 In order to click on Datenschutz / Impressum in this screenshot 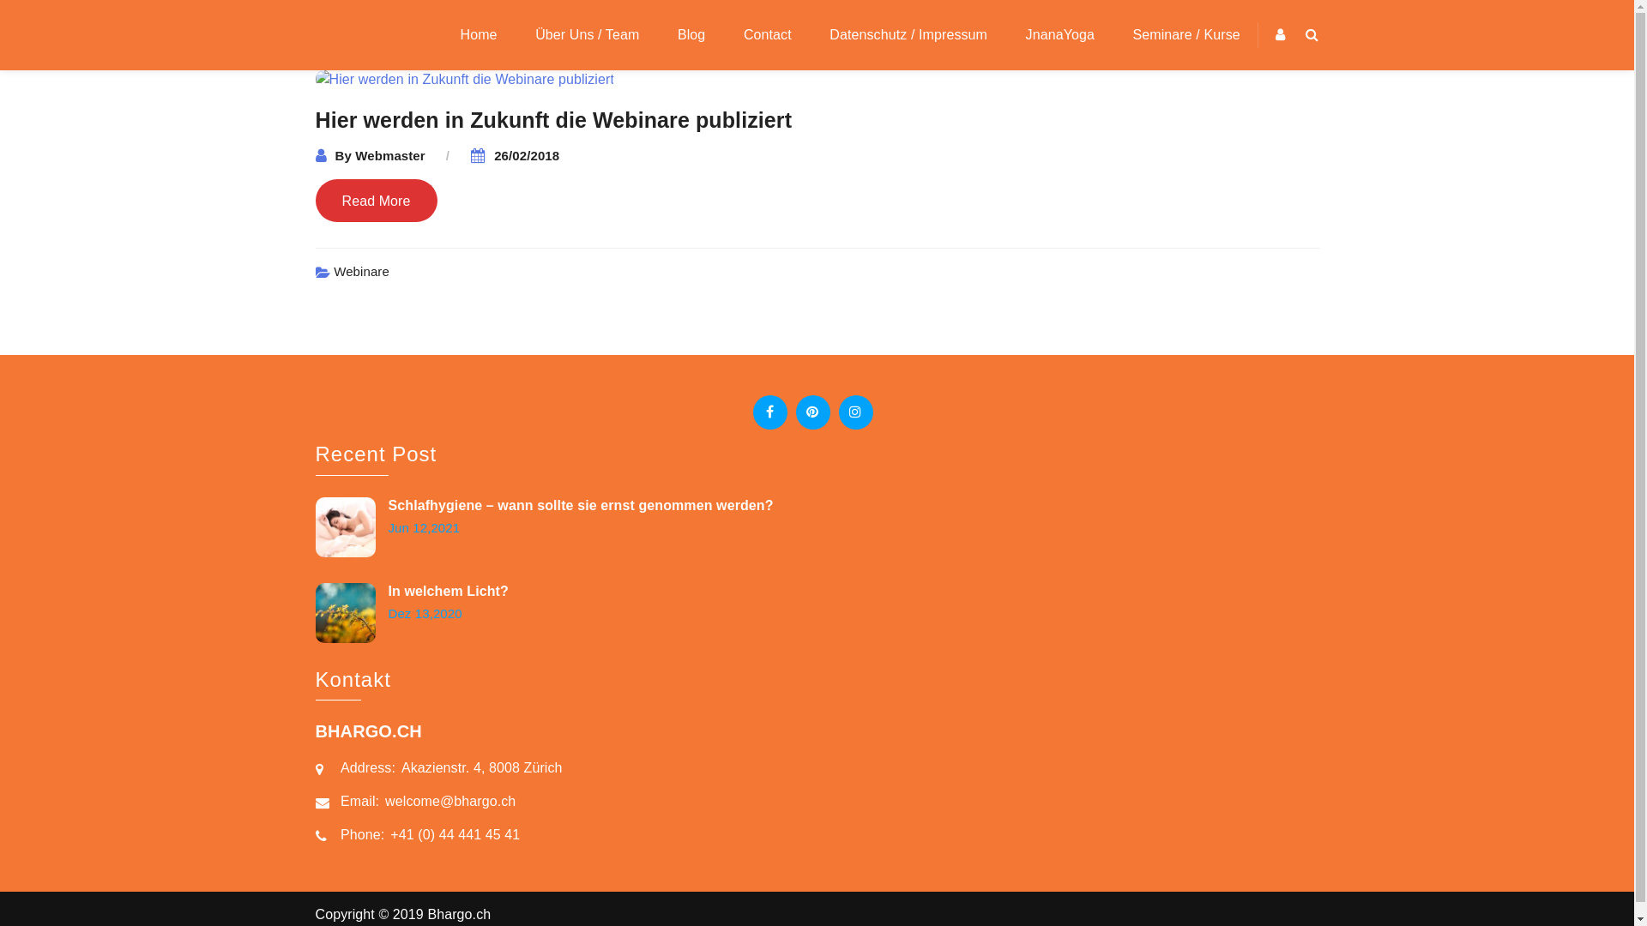, I will do `click(908, 35)`.